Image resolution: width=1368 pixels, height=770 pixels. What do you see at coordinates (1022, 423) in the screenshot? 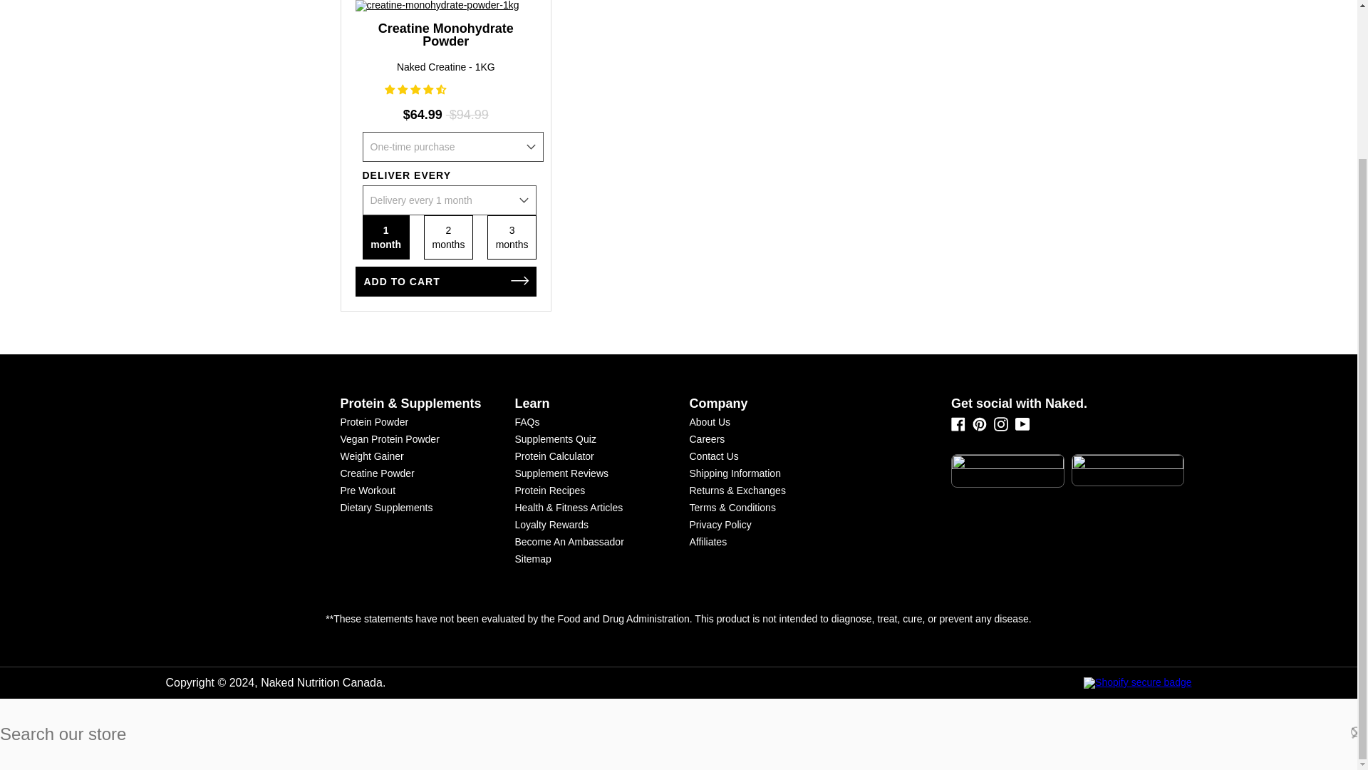
I see `Naked Nutrition Canada on YouTube` at bounding box center [1022, 423].